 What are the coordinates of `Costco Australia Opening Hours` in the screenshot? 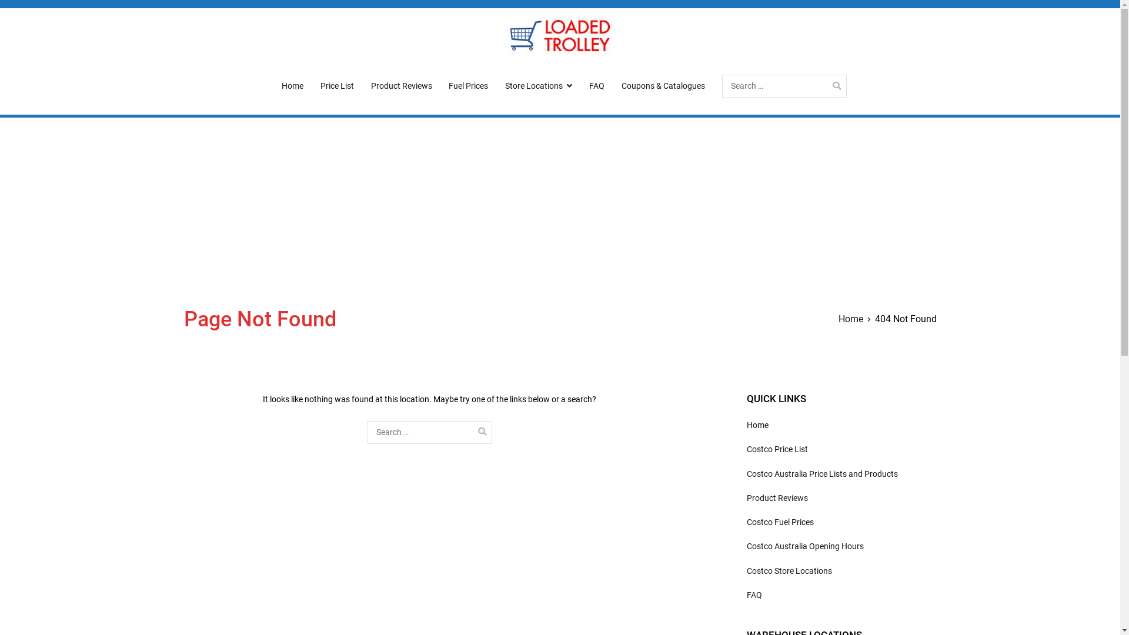 It's located at (806, 547).